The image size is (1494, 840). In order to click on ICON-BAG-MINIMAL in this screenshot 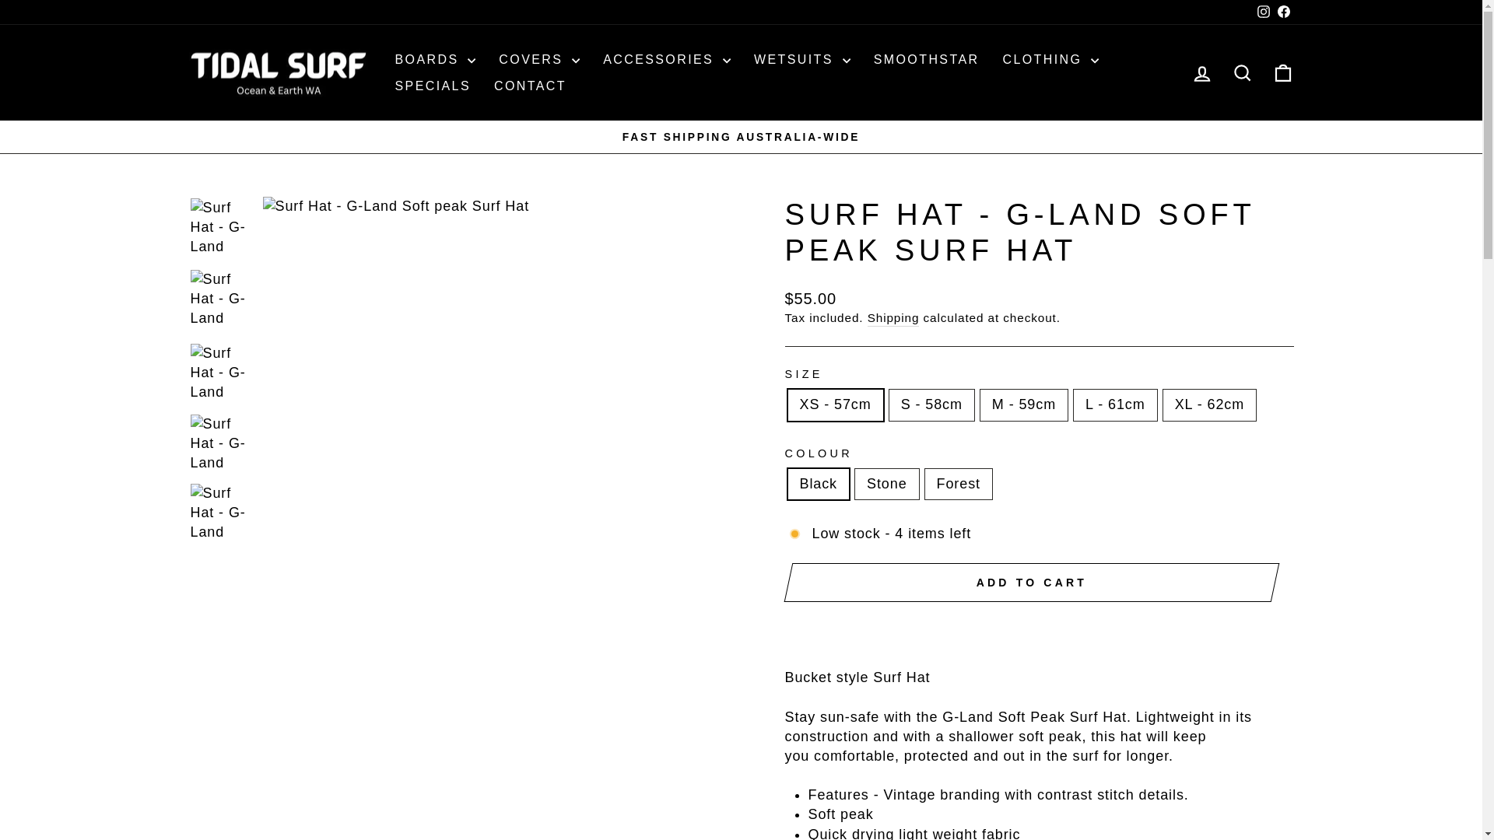, I will do `click(1282, 73)`.